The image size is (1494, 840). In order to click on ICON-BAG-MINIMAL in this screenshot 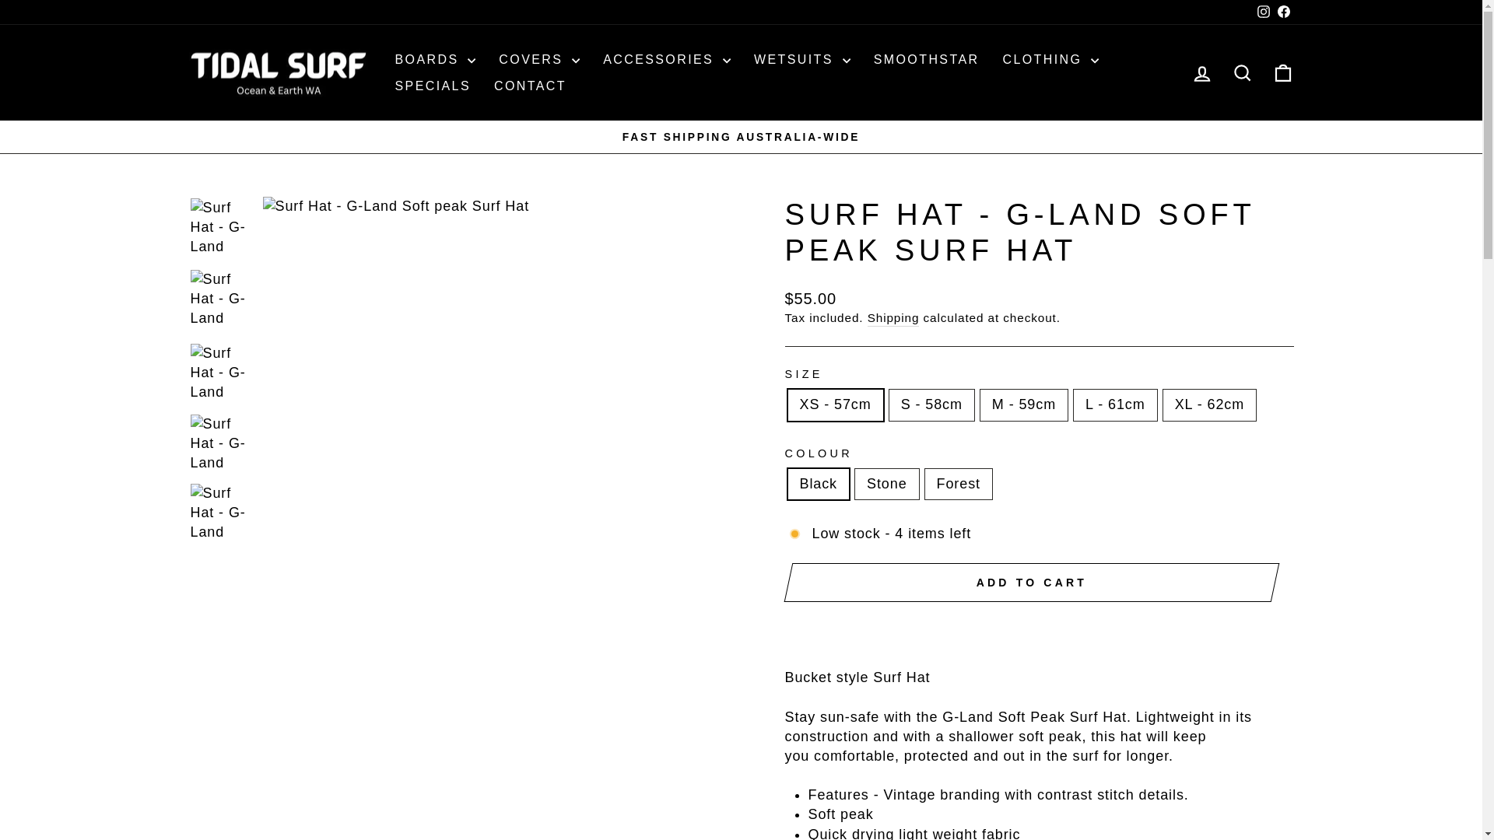, I will do `click(1282, 73)`.